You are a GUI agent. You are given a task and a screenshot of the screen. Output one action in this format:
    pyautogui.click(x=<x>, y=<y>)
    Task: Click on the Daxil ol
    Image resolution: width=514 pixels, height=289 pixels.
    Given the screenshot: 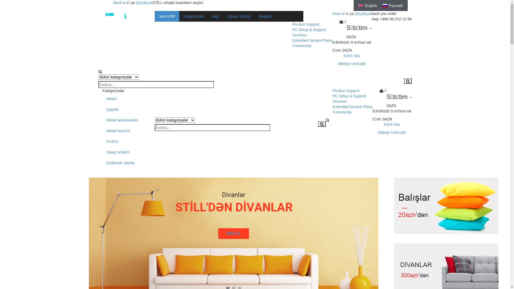 What is the action you would take?
    pyautogui.click(x=338, y=14)
    